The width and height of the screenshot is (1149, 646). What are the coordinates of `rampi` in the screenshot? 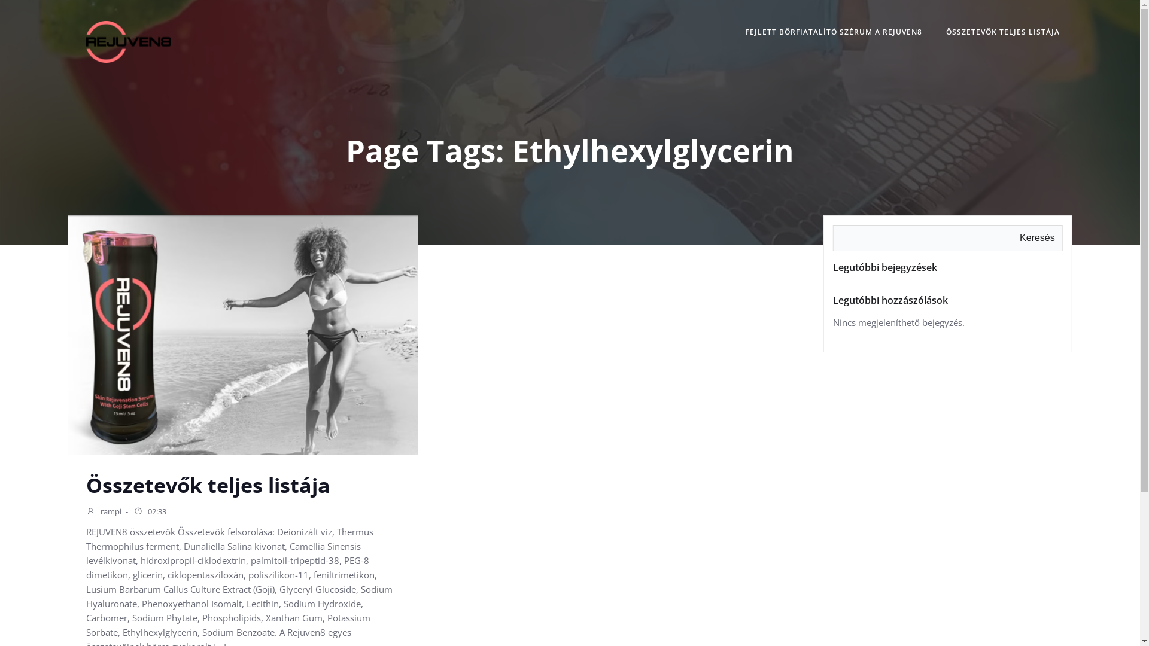 It's located at (104, 513).